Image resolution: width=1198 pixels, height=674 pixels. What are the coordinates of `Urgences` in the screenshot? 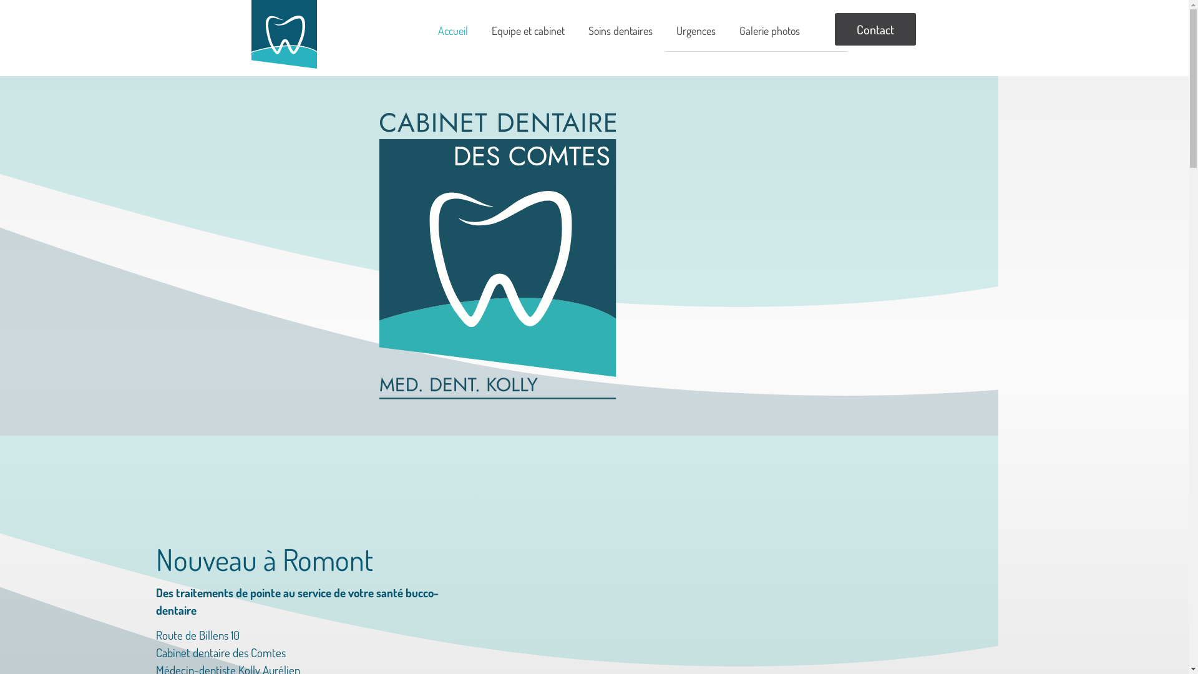 It's located at (695, 30).